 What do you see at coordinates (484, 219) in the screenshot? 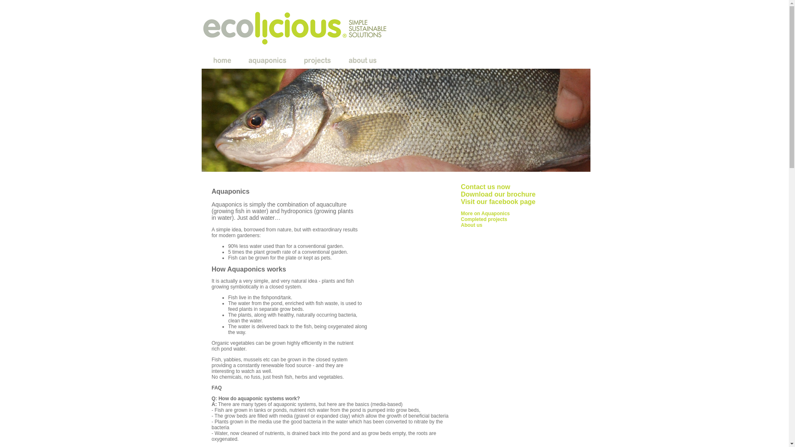
I see `Completed projects` at bounding box center [484, 219].